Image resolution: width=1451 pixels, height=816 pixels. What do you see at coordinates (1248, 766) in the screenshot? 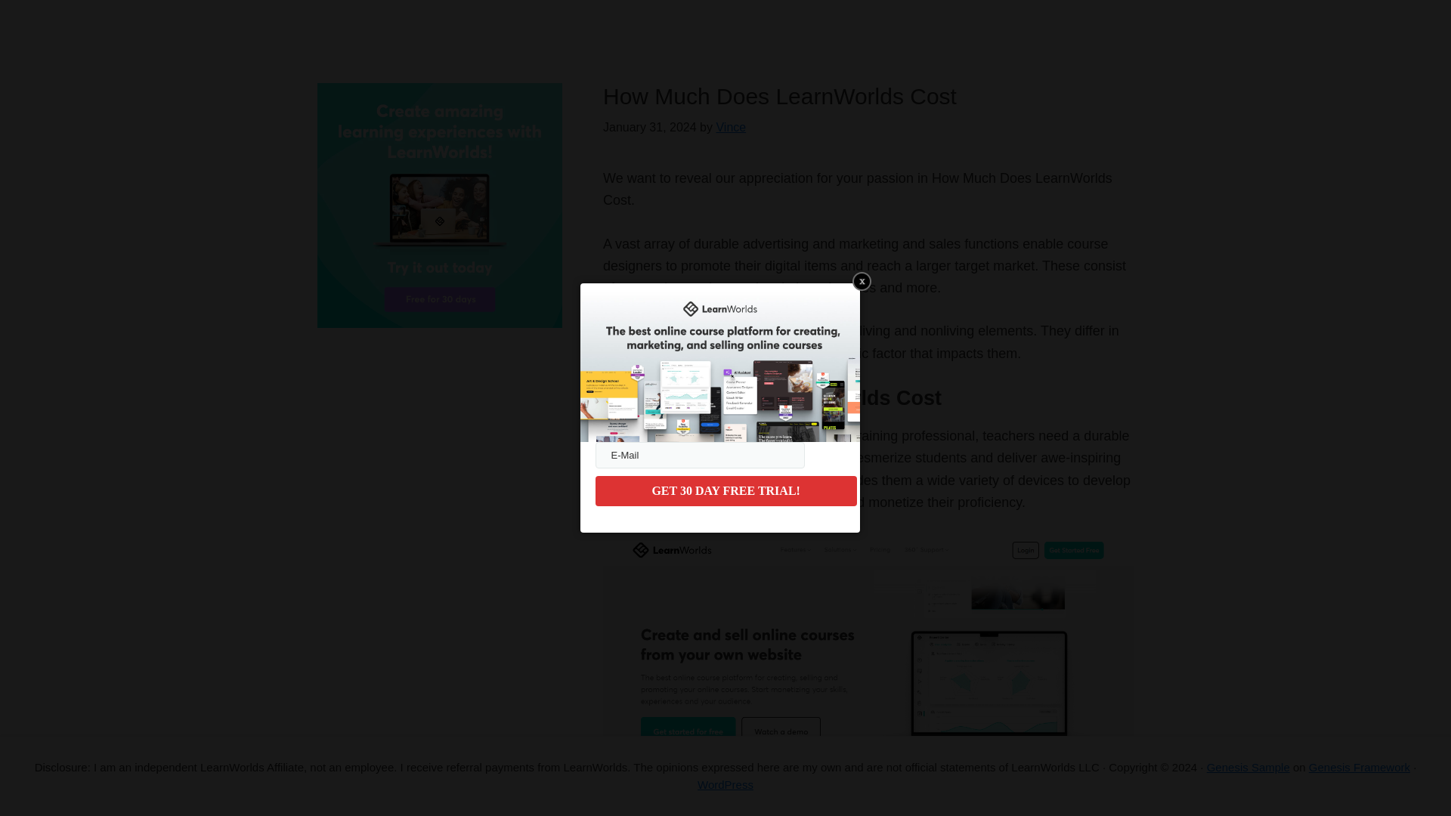
I see `Genesis Sample` at bounding box center [1248, 766].